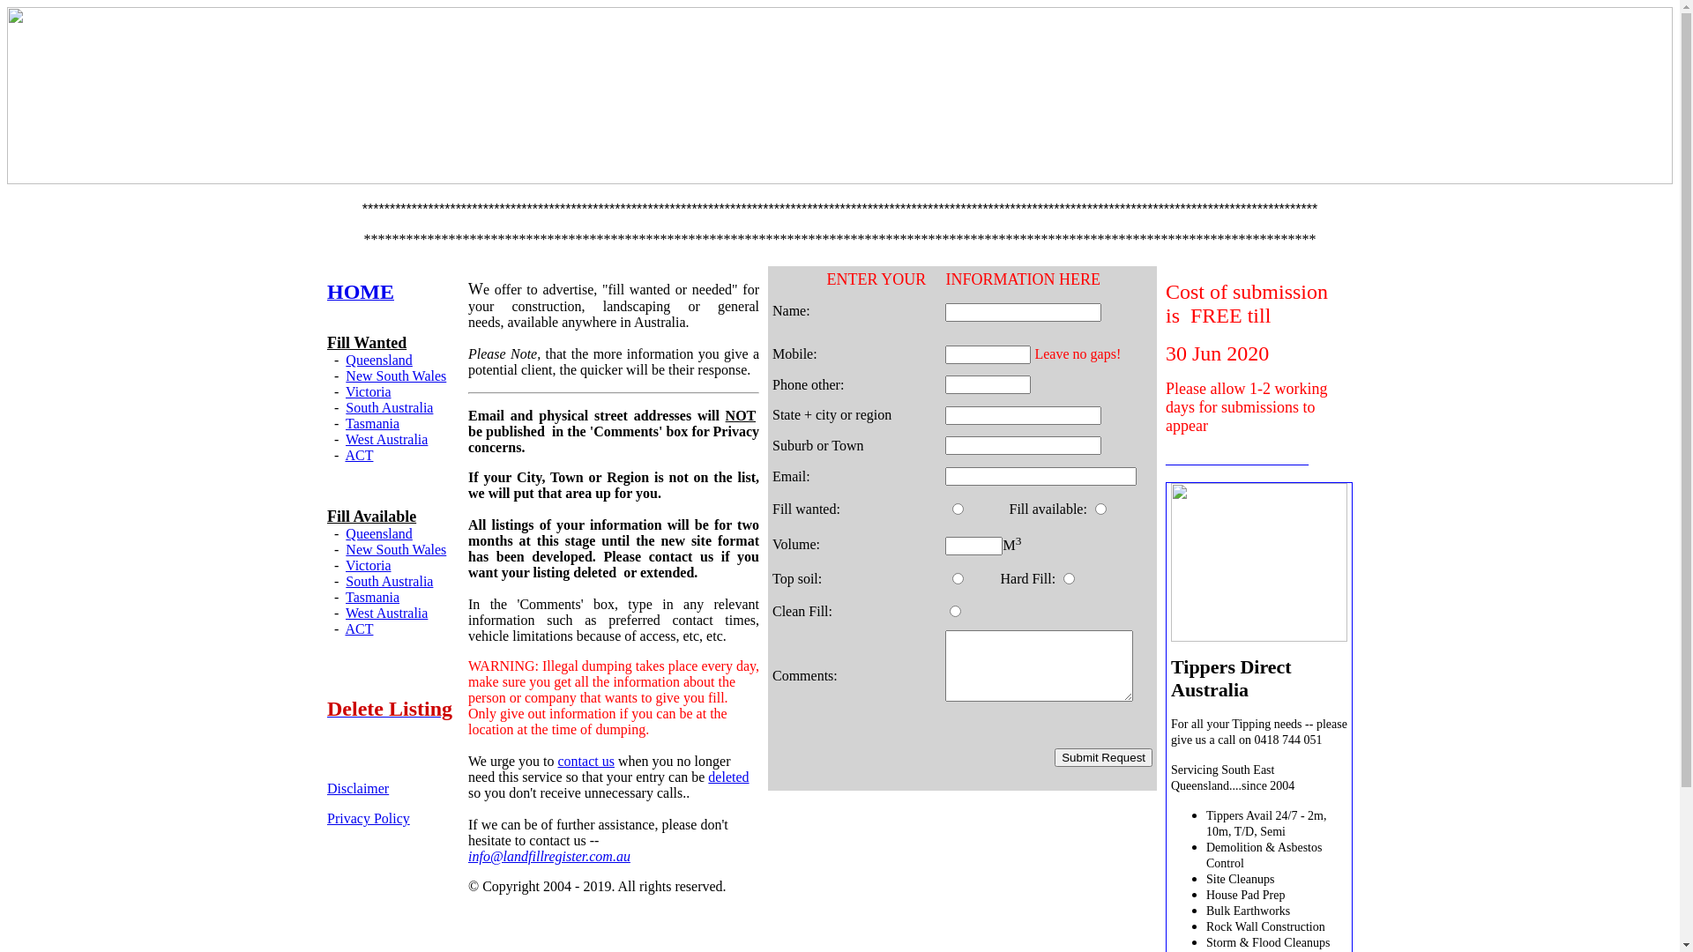 The height and width of the screenshot is (952, 1693). I want to click on Tasmania, so click(372, 423).